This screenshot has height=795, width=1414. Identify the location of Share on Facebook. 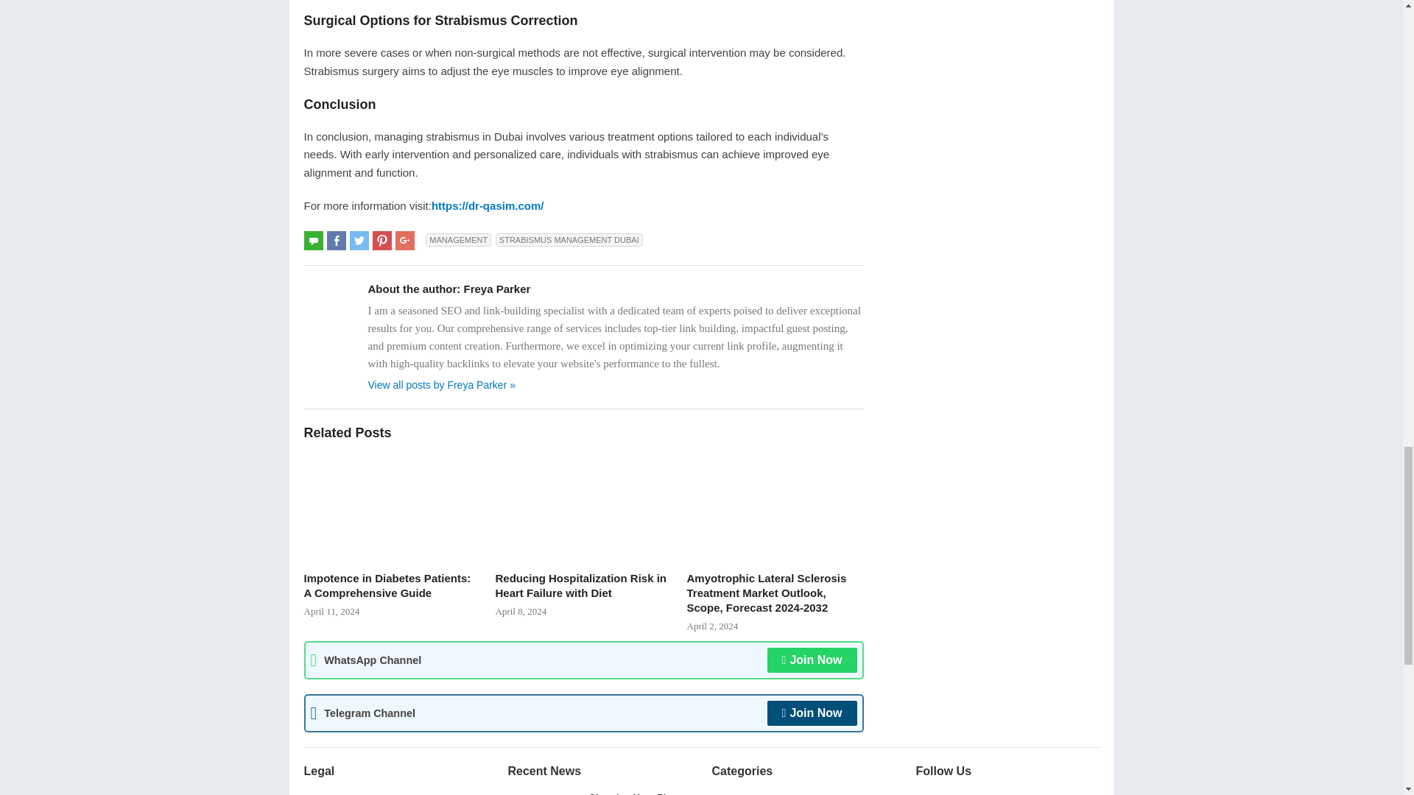
(336, 241).